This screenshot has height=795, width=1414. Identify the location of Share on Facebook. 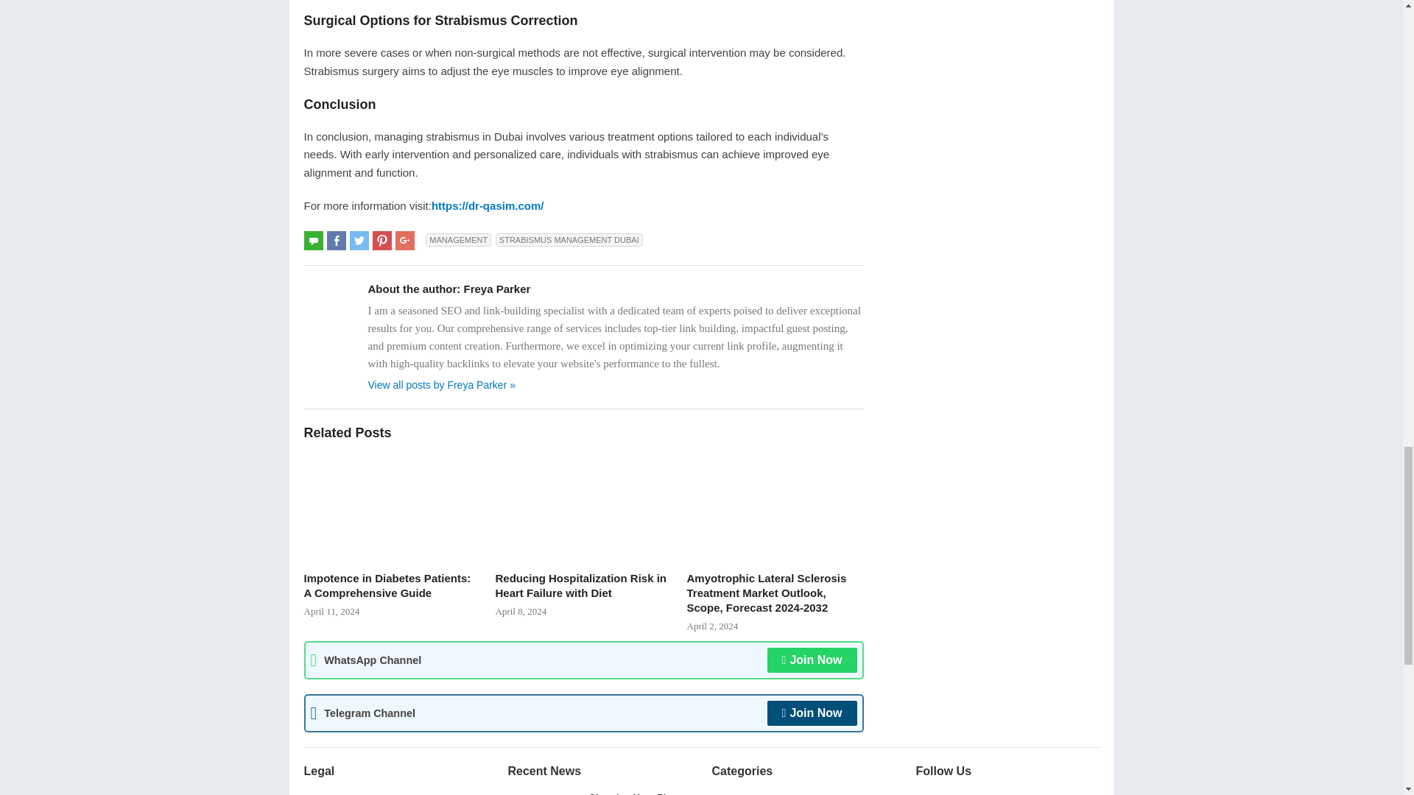
(336, 241).